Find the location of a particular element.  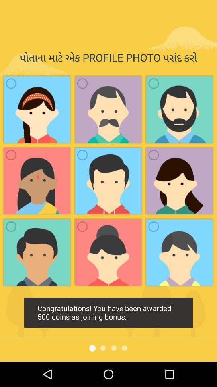

click on select button in third image from second row is located at coordinates (154, 155).